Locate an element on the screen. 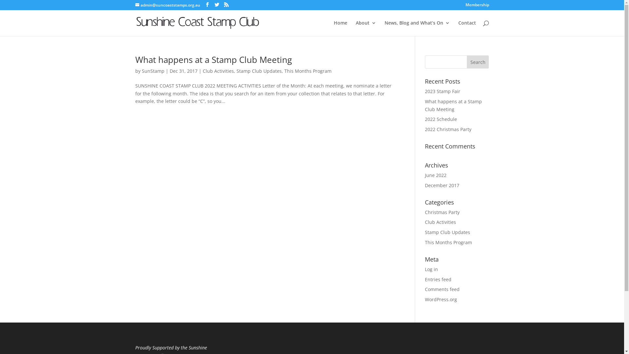  What happens at a Stamp Club Meeting is located at coordinates (453, 106).